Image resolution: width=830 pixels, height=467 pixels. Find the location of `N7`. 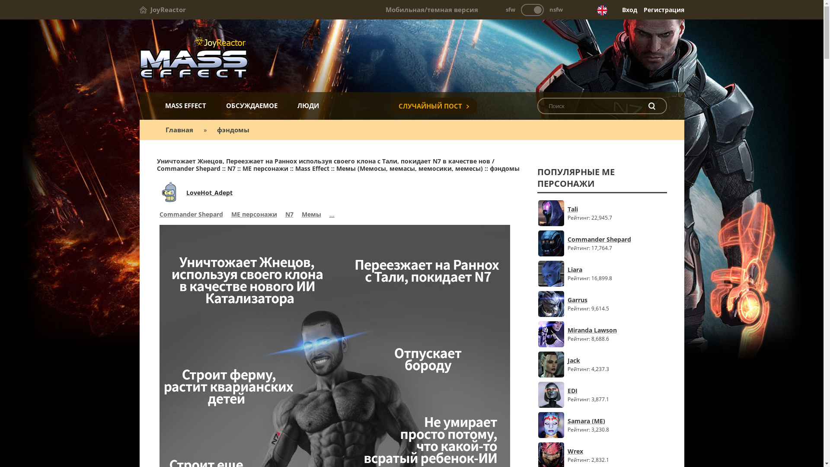

N7 is located at coordinates (290, 215).